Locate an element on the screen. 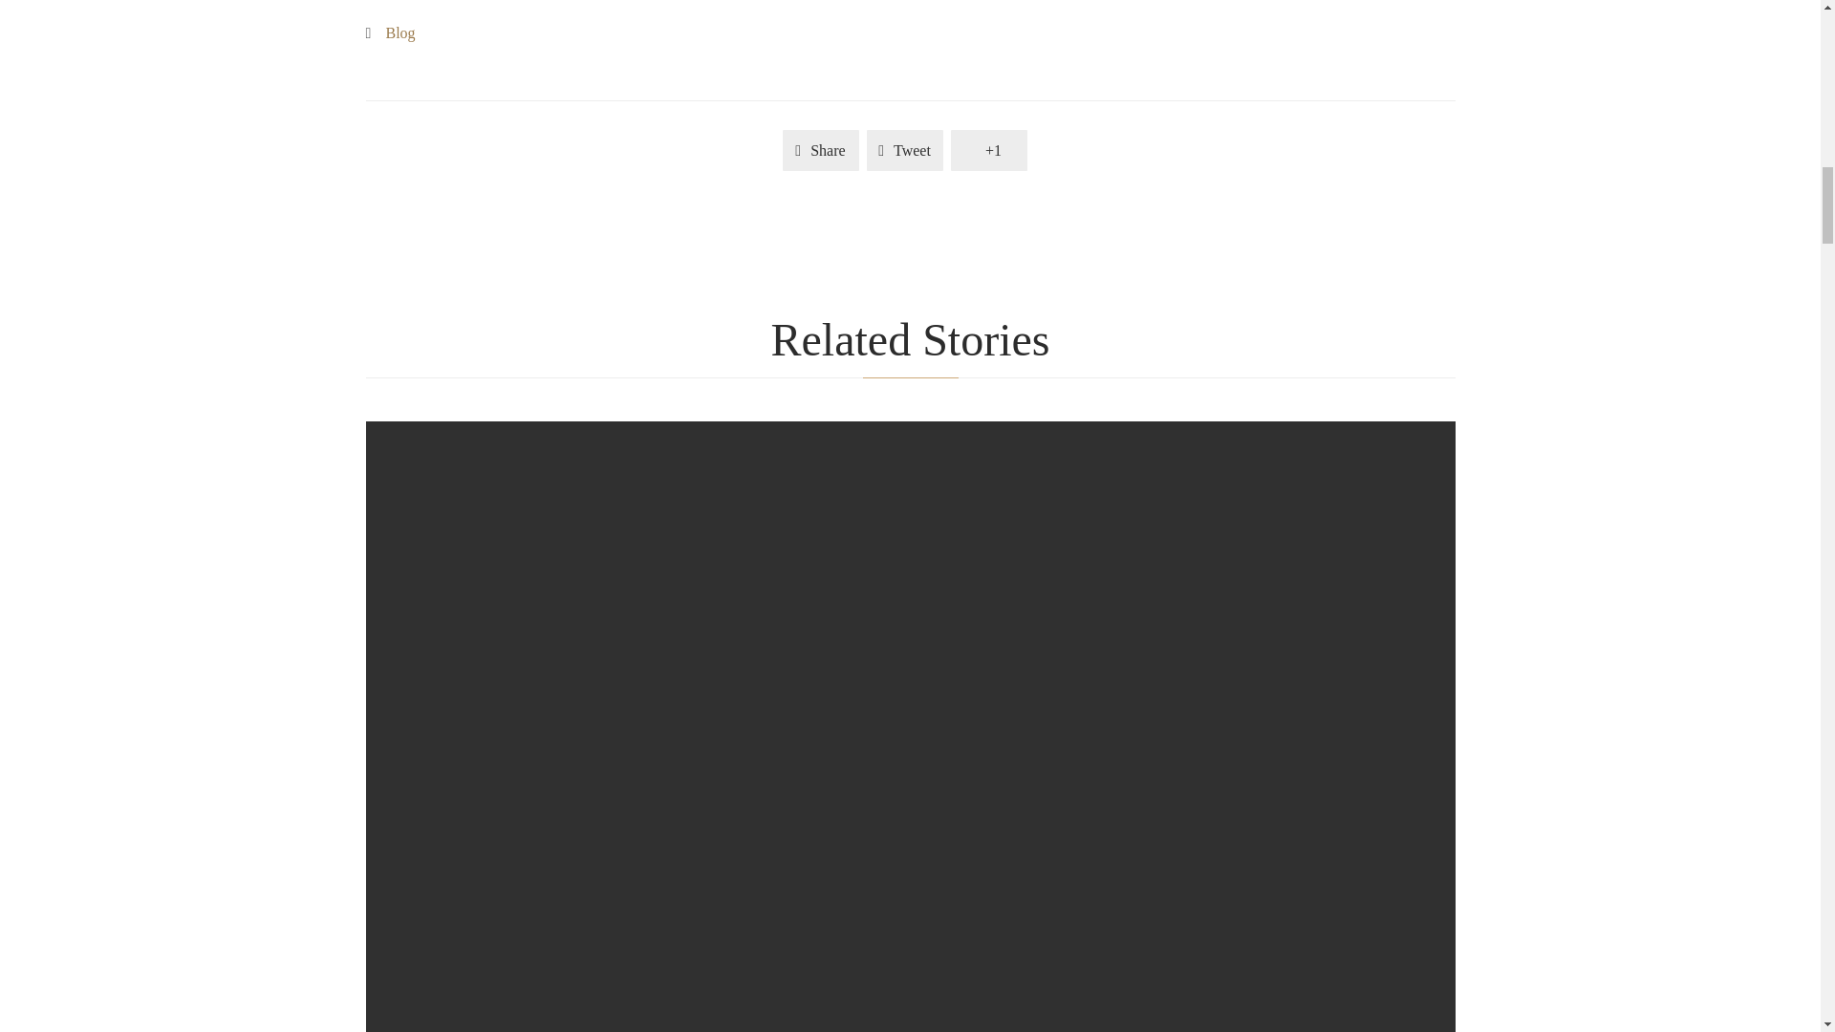 The width and height of the screenshot is (1835, 1032). Share on Twitter is located at coordinates (904, 150).